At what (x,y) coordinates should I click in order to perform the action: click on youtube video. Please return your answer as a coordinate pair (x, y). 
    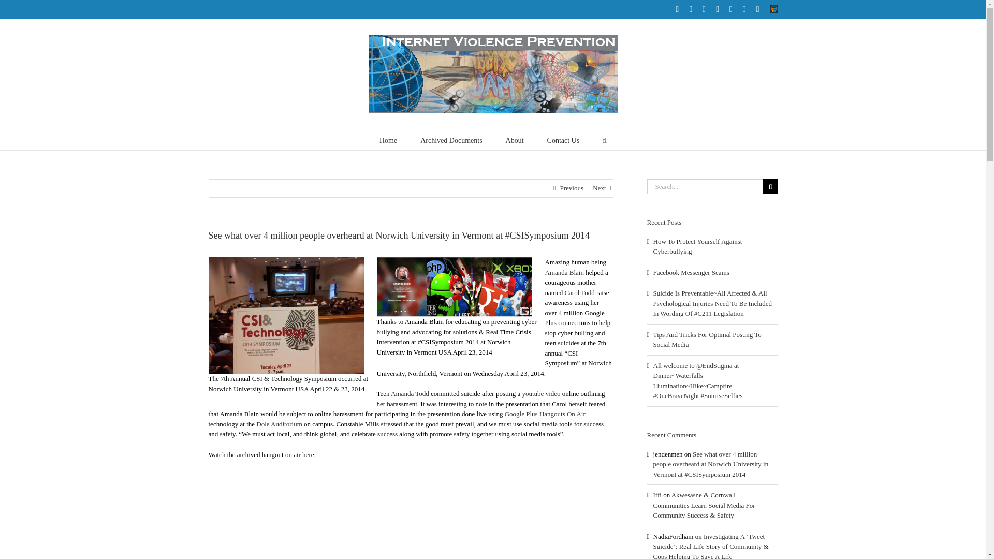
    Looking at the image, I should click on (541, 393).